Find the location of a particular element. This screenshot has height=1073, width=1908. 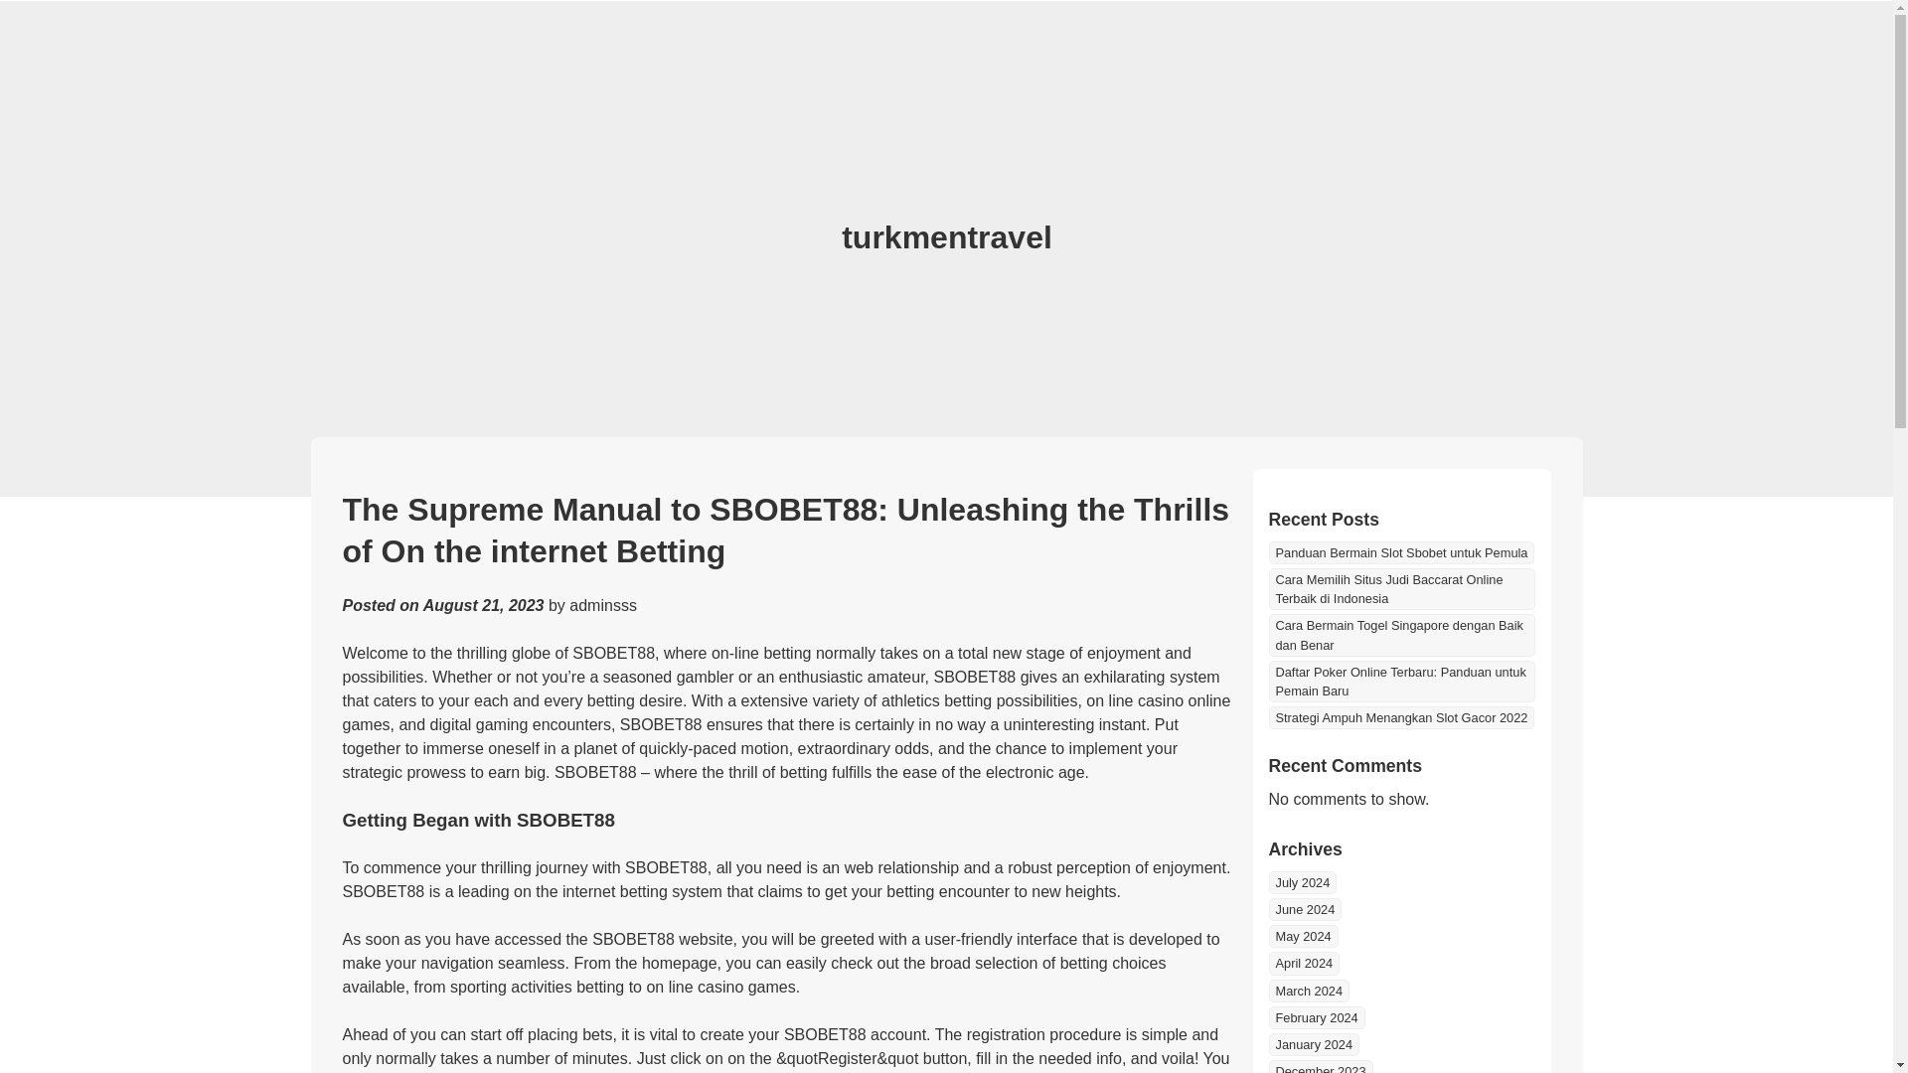

December 2023 is located at coordinates (1320, 1067).